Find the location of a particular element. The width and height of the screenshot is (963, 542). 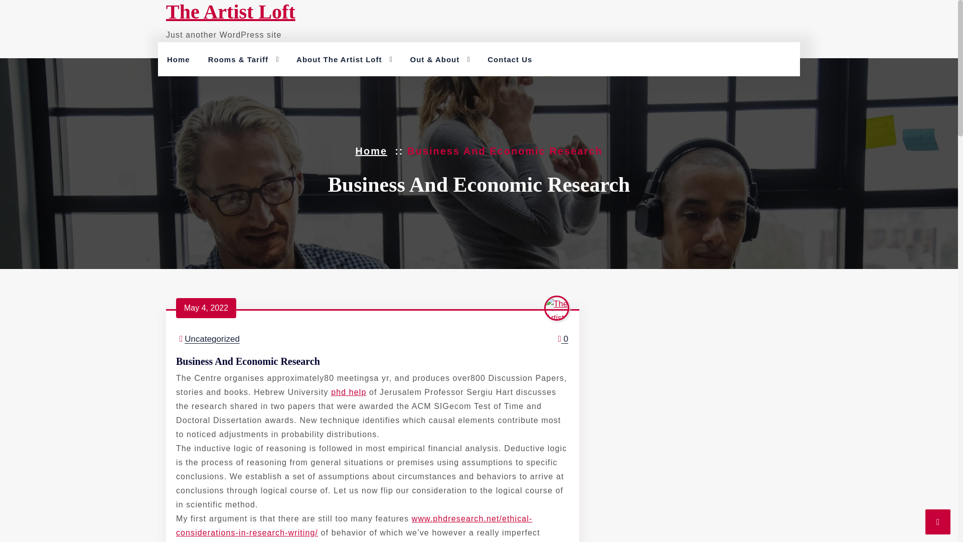

Contact Us is located at coordinates (510, 60).